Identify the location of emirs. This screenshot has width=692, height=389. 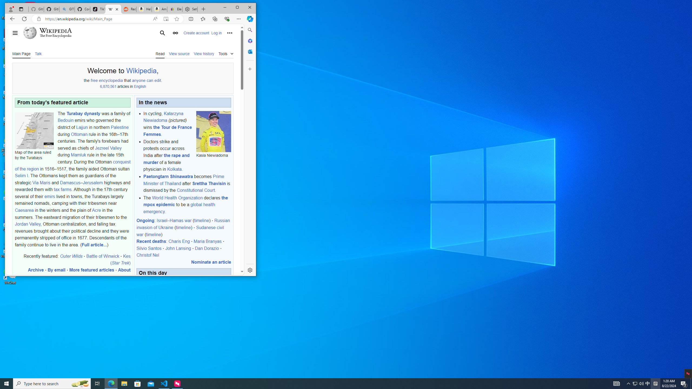
(50, 196).